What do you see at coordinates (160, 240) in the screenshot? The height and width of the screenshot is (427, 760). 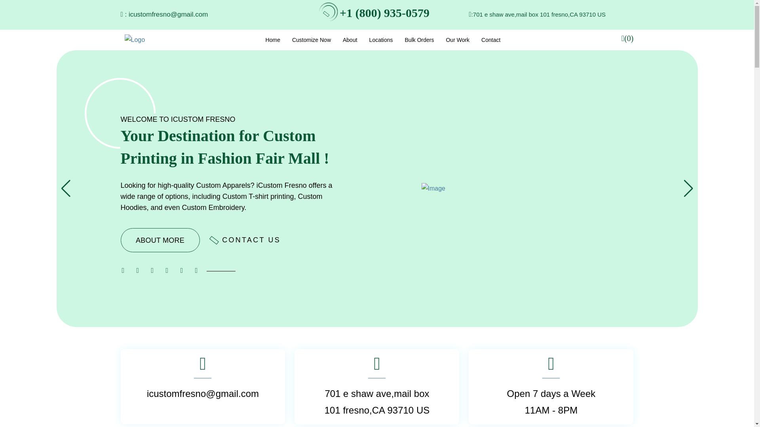 I see `ABOUT MORE` at bounding box center [160, 240].